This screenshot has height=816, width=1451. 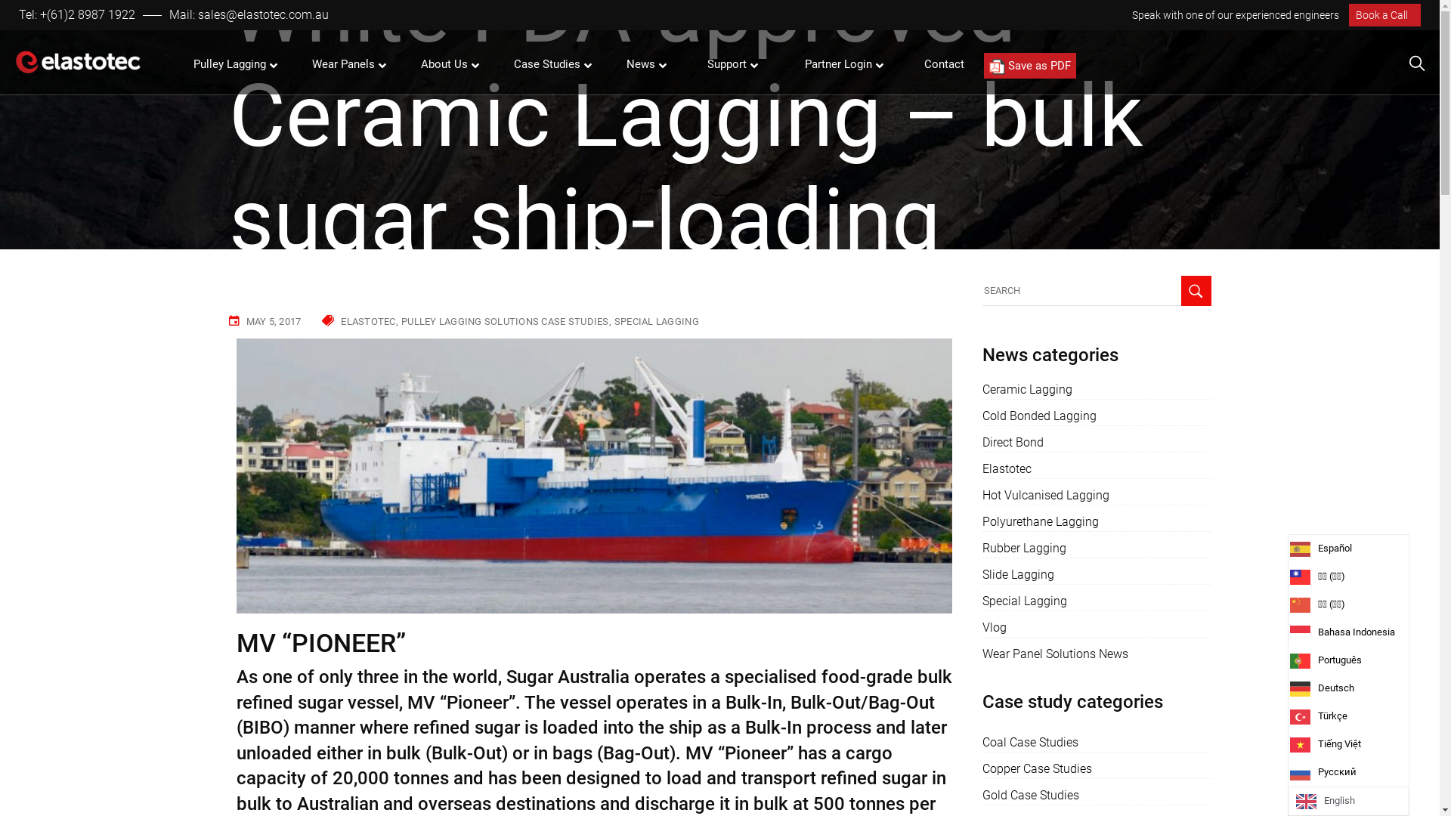 What do you see at coordinates (274, 322) in the screenshot?
I see `MAY 5, 2017` at bounding box center [274, 322].